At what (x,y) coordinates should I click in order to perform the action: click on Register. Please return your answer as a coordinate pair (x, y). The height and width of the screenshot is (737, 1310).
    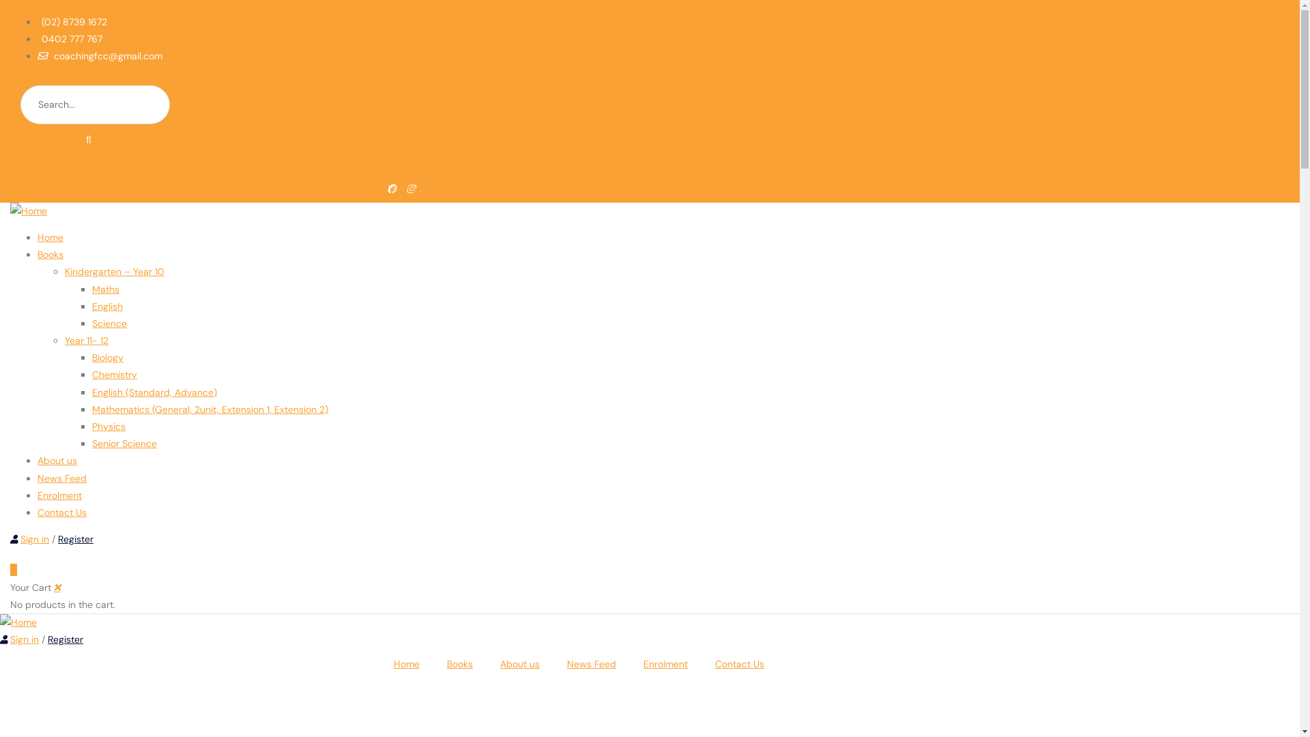
    Looking at the image, I should click on (76, 539).